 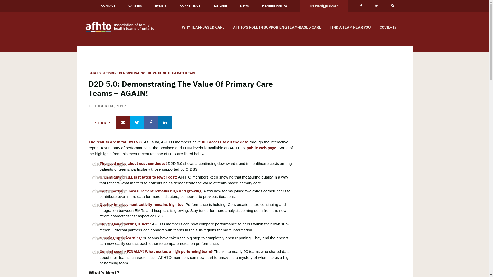 What do you see at coordinates (388, 27) in the screenshot?
I see `COVID-19` at bounding box center [388, 27].